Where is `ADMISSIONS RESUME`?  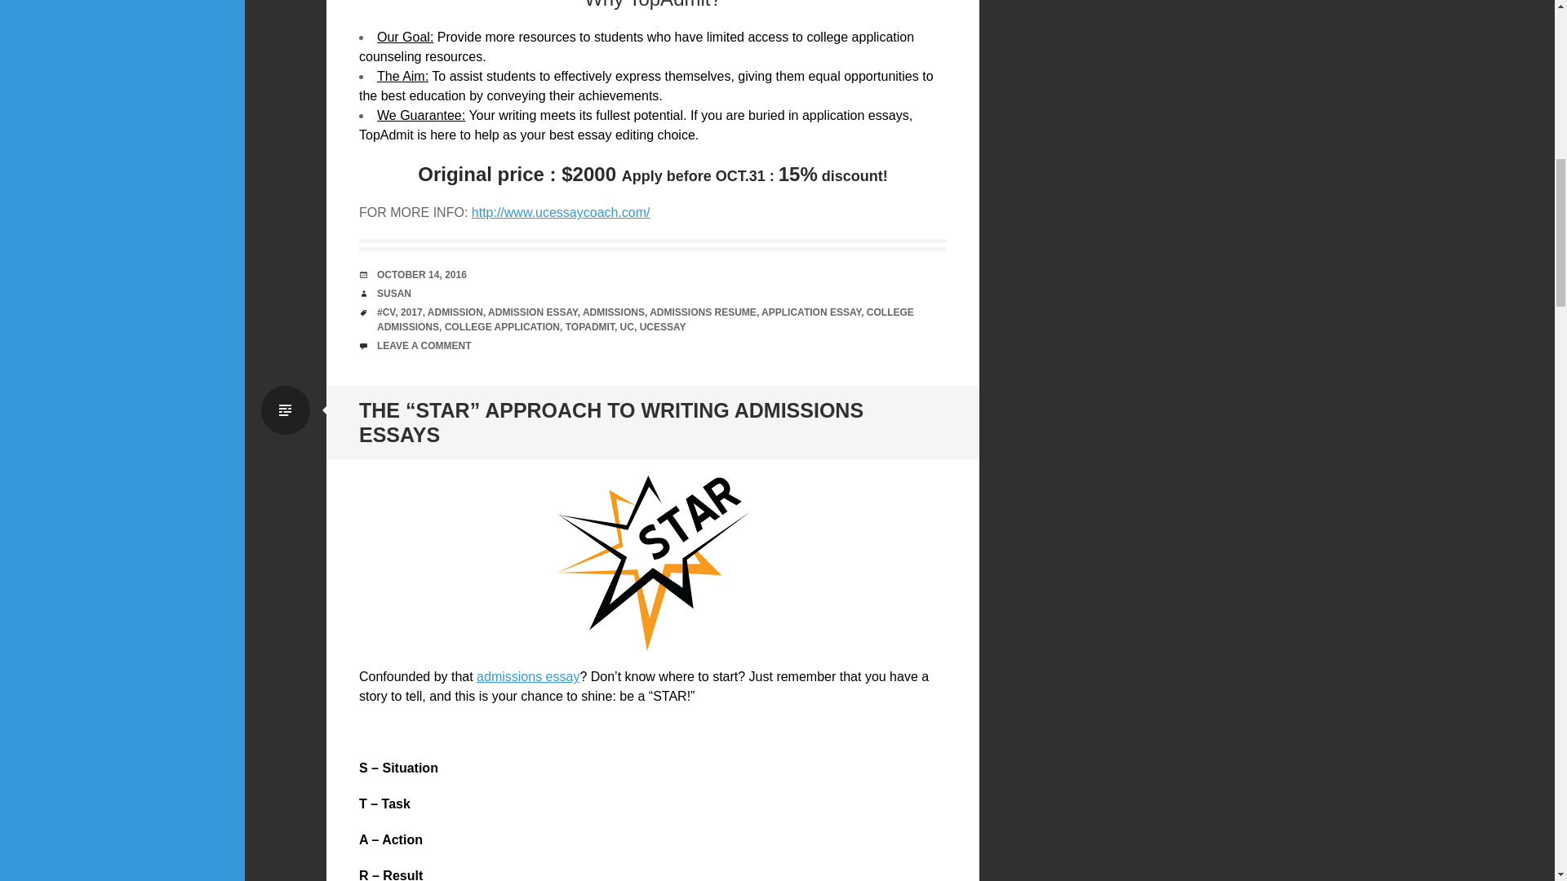
ADMISSIONS RESUME is located at coordinates (704, 312).